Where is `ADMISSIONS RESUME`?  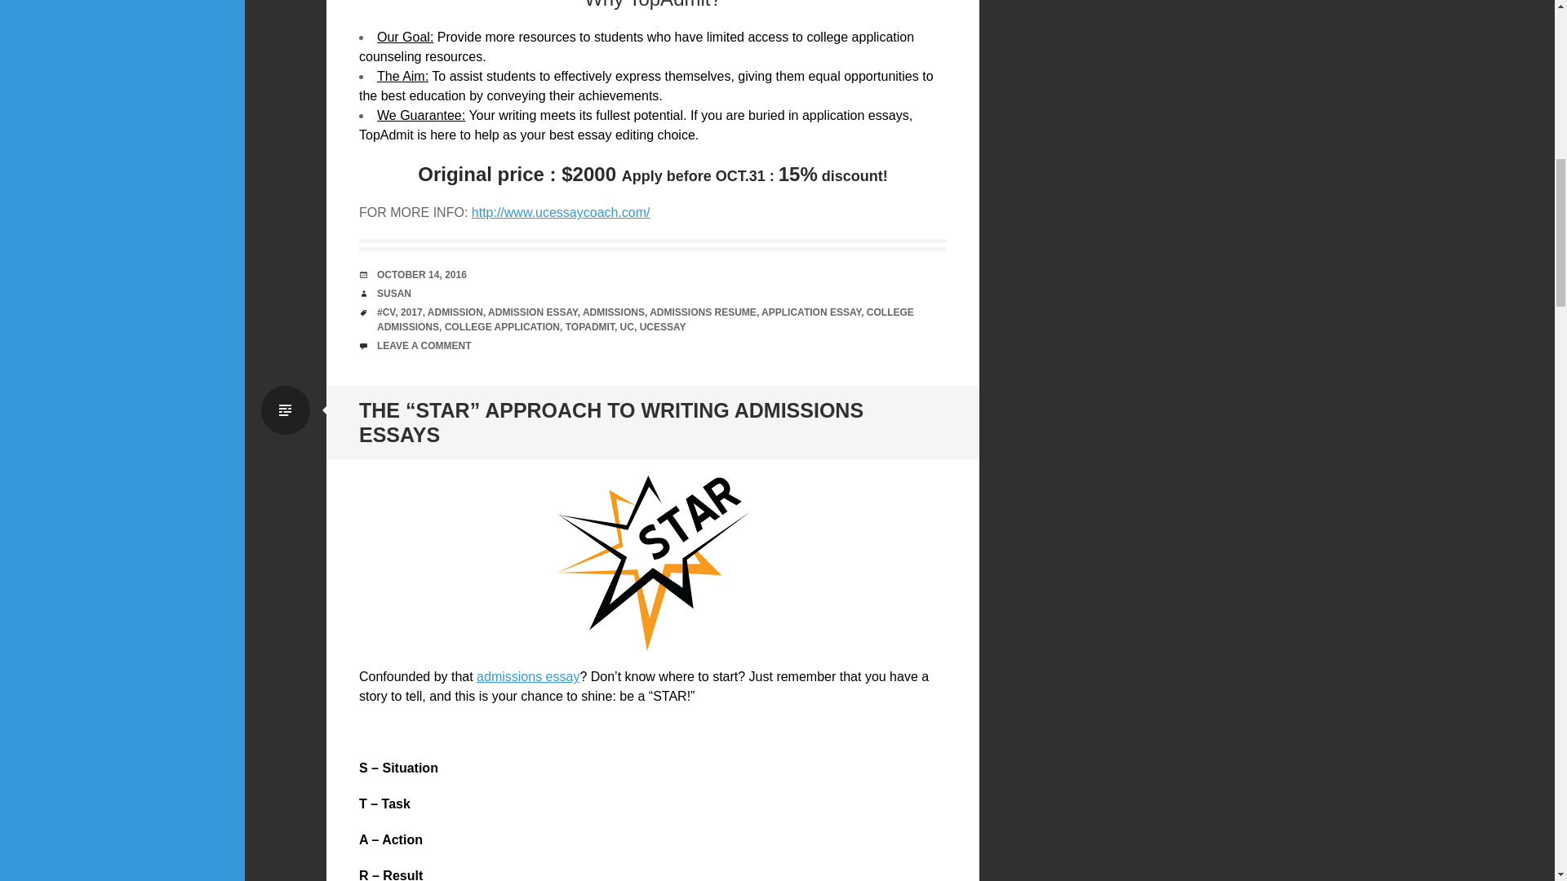
ADMISSIONS RESUME is located at coordinates (704, 312).